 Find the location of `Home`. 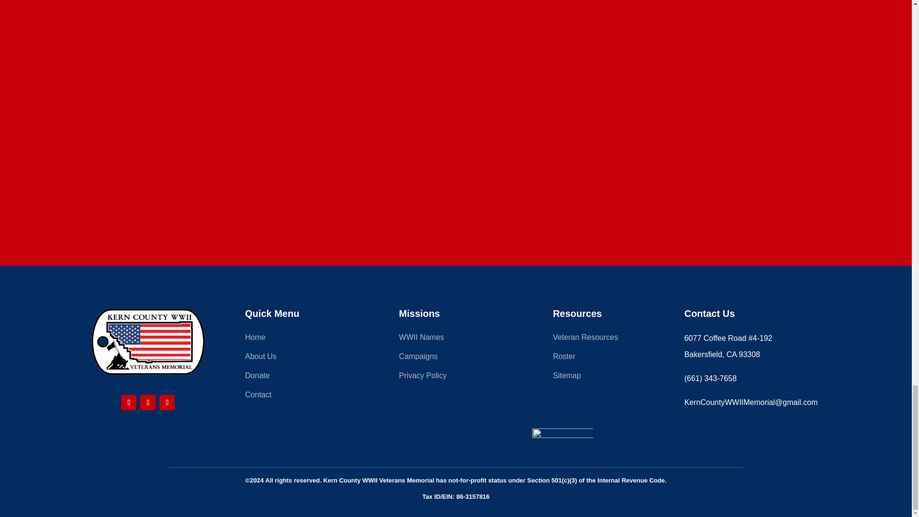

Home is located at coordinates (302, 339).